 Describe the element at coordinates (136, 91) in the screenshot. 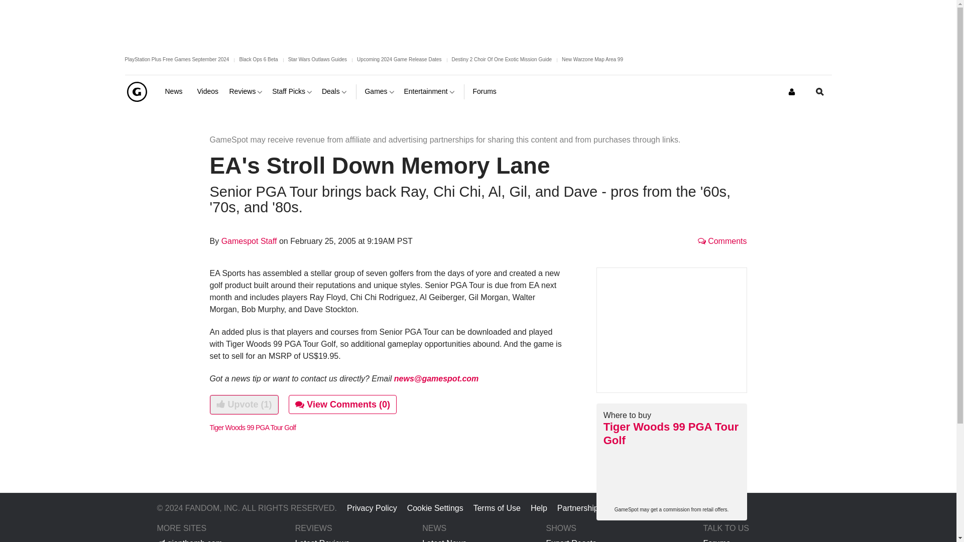

I see `GameSpot` at that location.